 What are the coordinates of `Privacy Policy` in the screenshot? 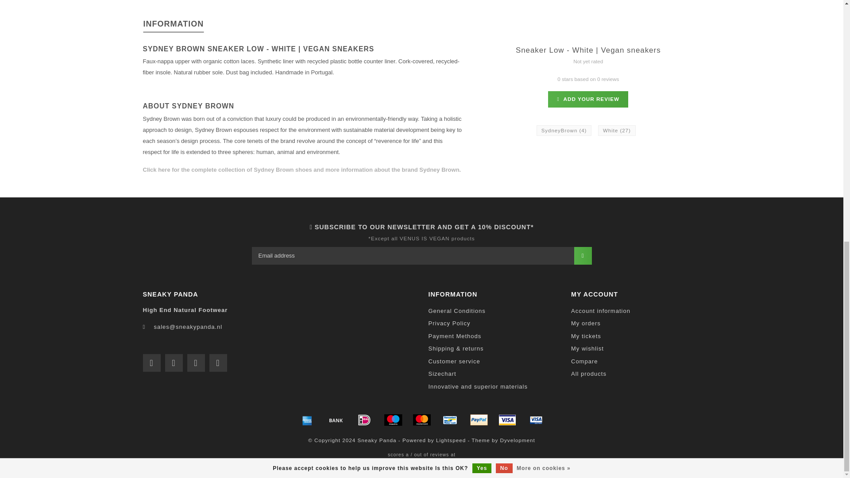 It's located at (449, 324).